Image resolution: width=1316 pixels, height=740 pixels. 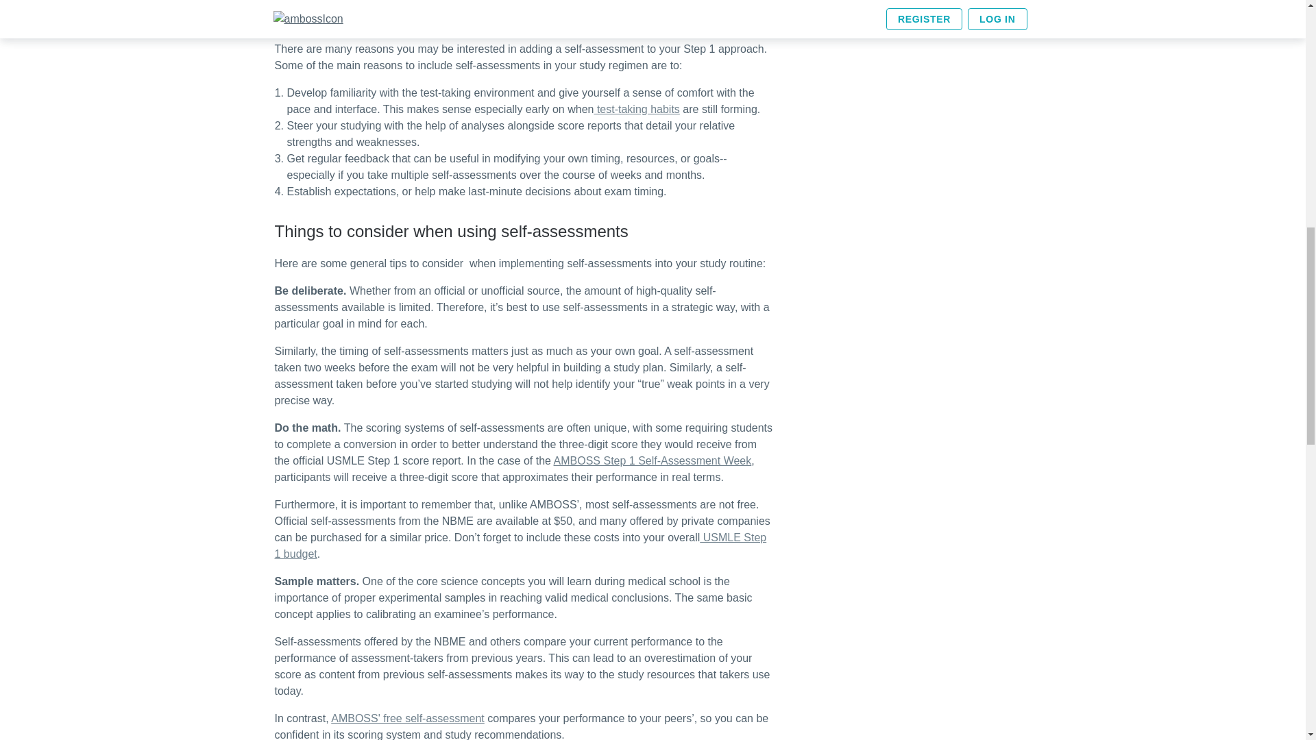 I want to click on USMLE Step 1 budget, so click(x=520, y=545).